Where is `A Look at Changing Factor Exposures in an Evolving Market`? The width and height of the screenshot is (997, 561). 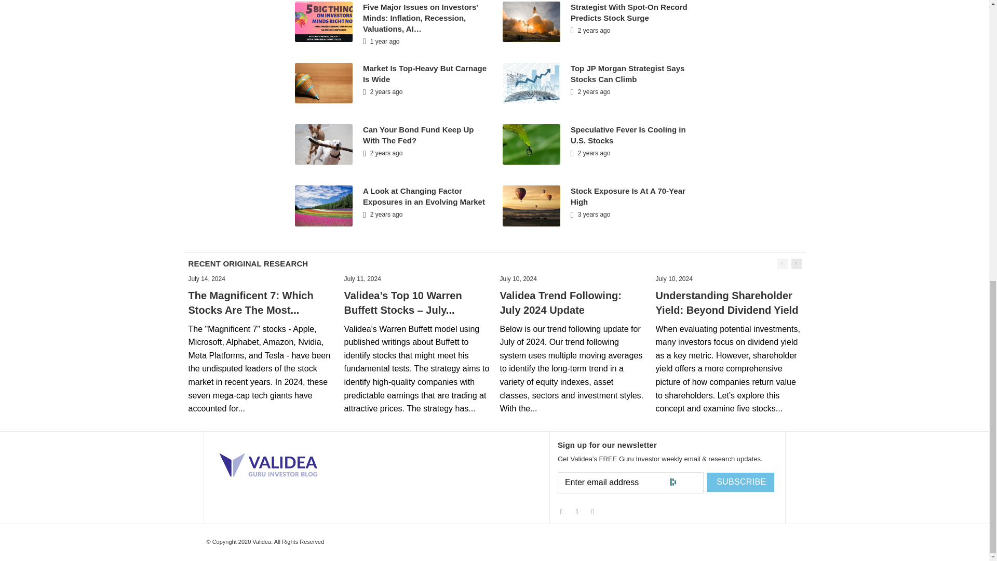
A Look at Changing Factor Exposures in an Evolving Market is located at coordinates (424, 196).